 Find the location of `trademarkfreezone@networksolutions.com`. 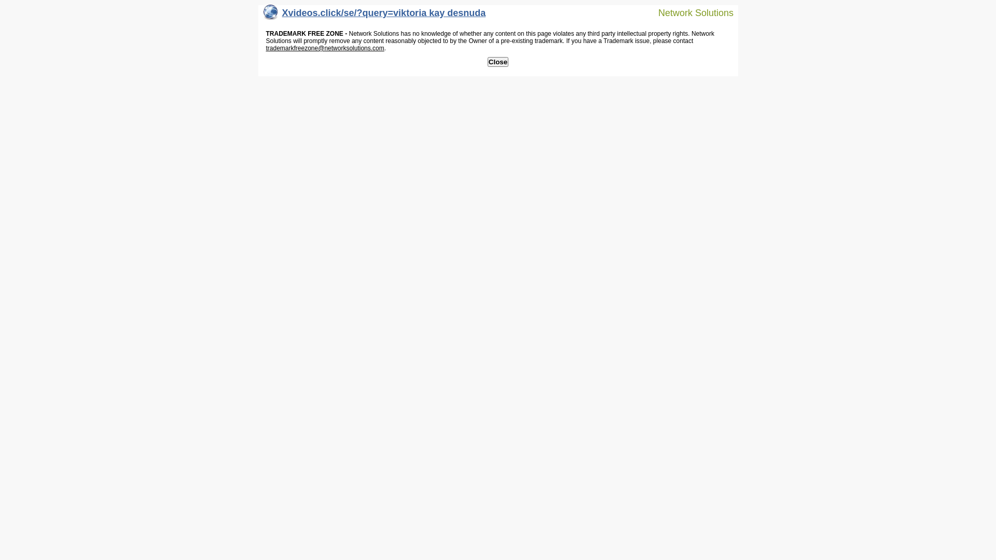

trademarkfreezone@networksolutions.com is located at coordinates (325, 48).